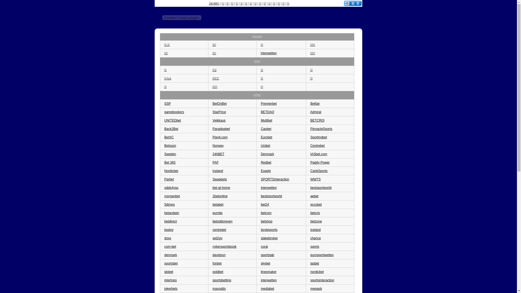 The image size is (521, 293). Describe the element at coordinates (170, 146) in the screenshot. I see `Betsson` at that location.